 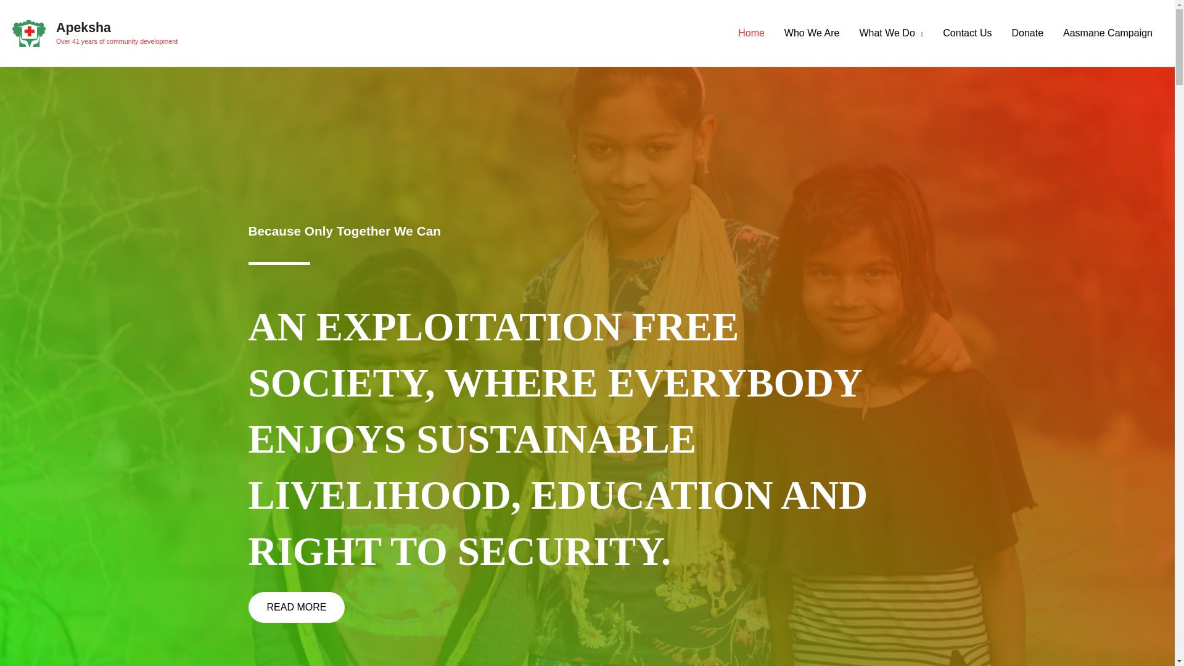 I want to click on Contact Us, so click(x=967, y=33).